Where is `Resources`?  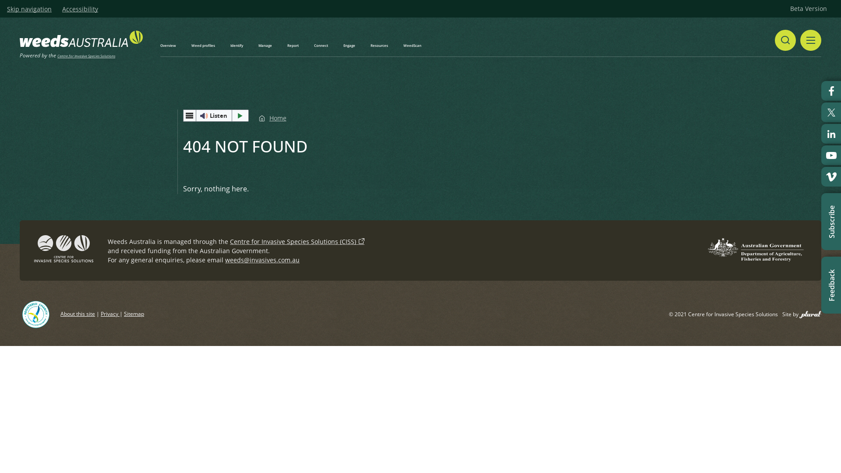
Resources is located at coordinates (379, 46).